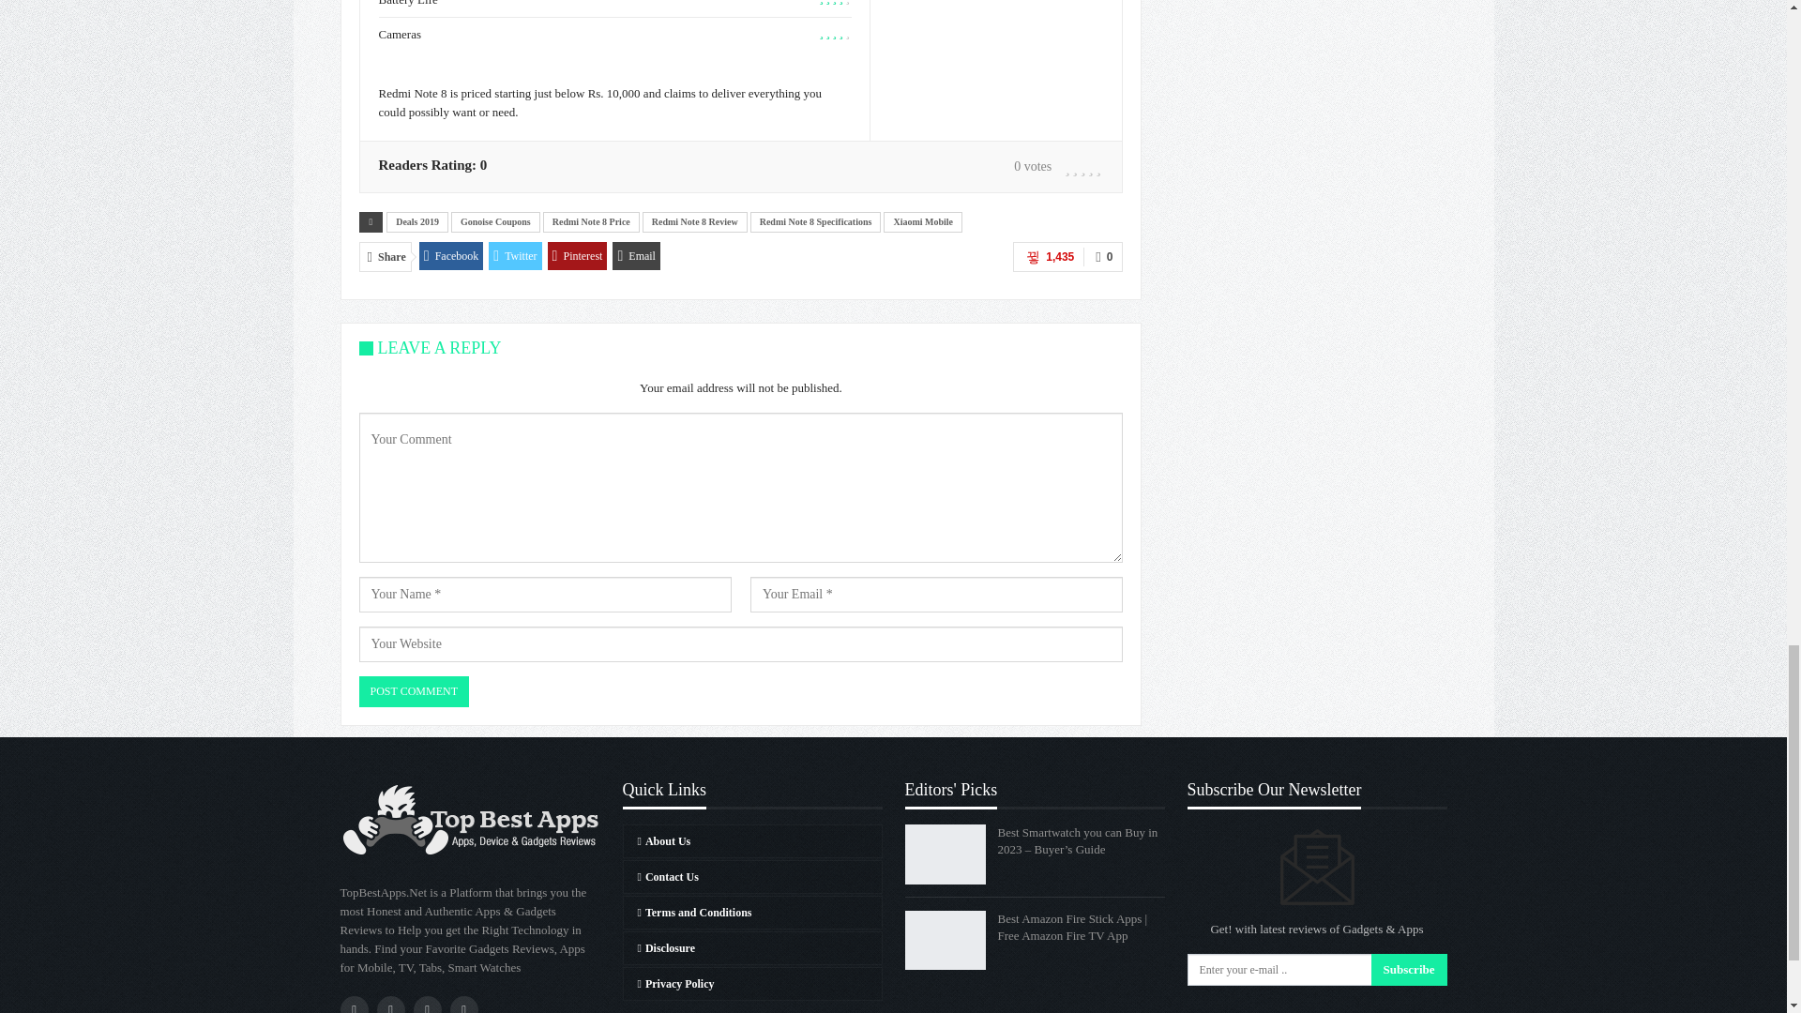 This screenshot has height=1013, width=1801. Describe the element at coordinates (514, 256) in the screenshot. I see `Twitter` at that location.